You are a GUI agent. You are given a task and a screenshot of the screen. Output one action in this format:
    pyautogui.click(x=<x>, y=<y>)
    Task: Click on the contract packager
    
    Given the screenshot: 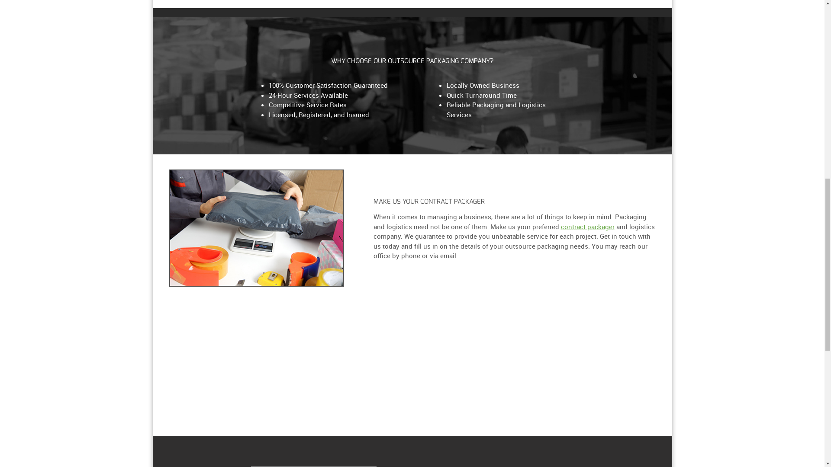 What is the action you would take?
    pyautogui.click(x=588, y=227)
    